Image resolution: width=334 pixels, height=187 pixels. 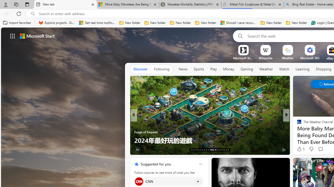 I want to click on View comments 5 Comment, so click(x=322, y=150).